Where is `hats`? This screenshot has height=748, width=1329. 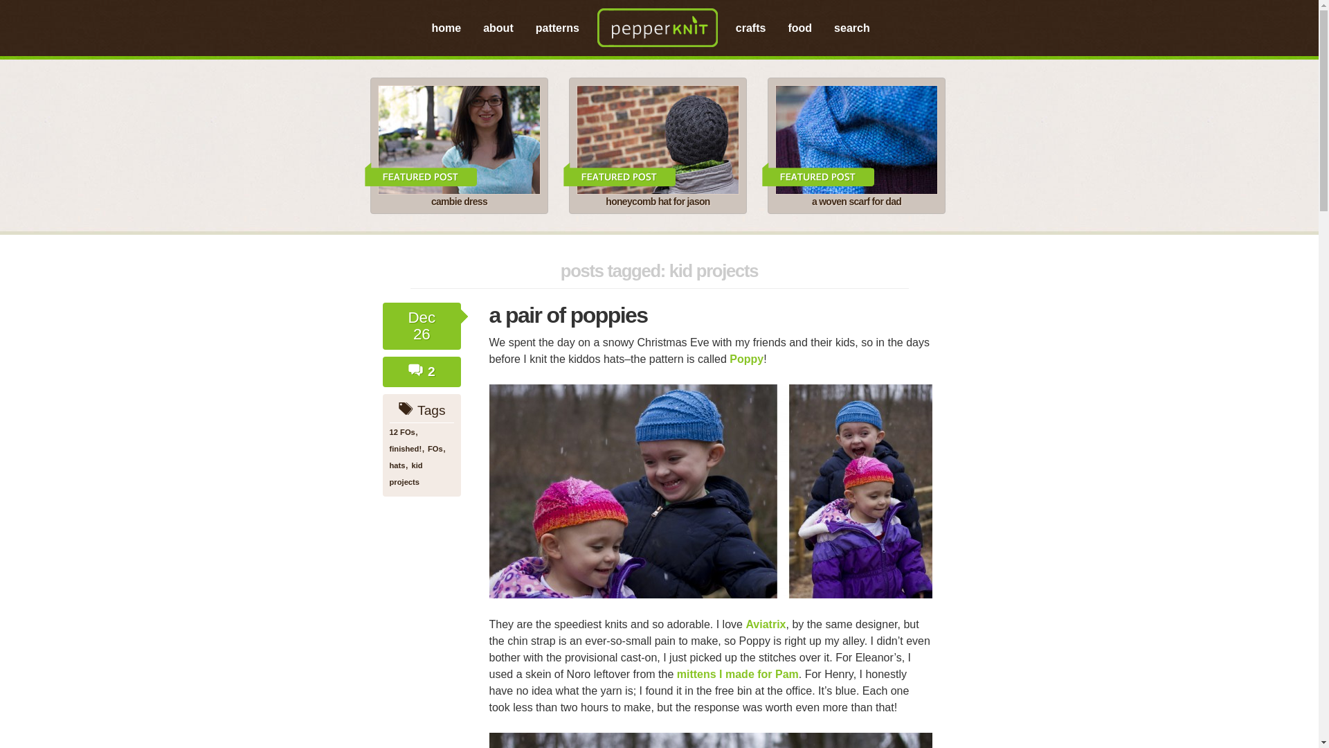 hats is located at coordinates (397, 465).